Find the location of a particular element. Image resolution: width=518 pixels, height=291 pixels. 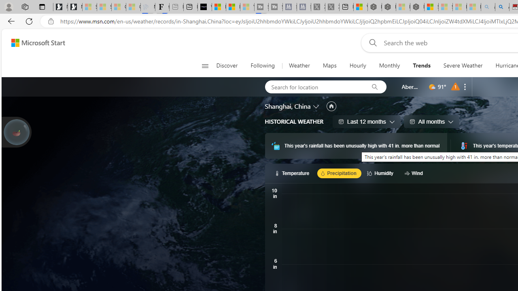

Humidity is located at coordinates (381, 173).